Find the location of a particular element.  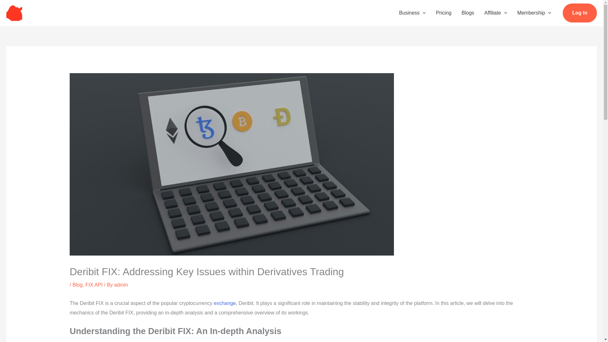

Pricing is located at coordinates (444, 13).